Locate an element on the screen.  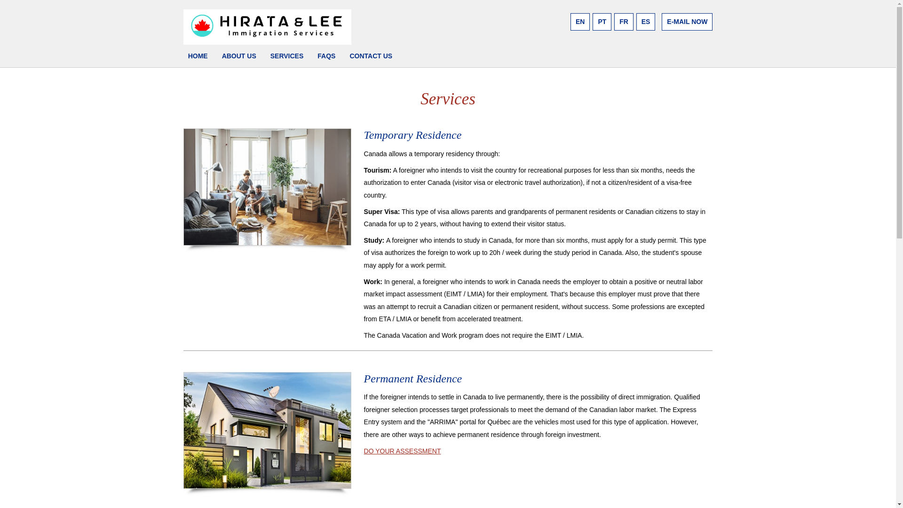
DO YOUR ASSESSMENT is located at coordinates (403, 451).